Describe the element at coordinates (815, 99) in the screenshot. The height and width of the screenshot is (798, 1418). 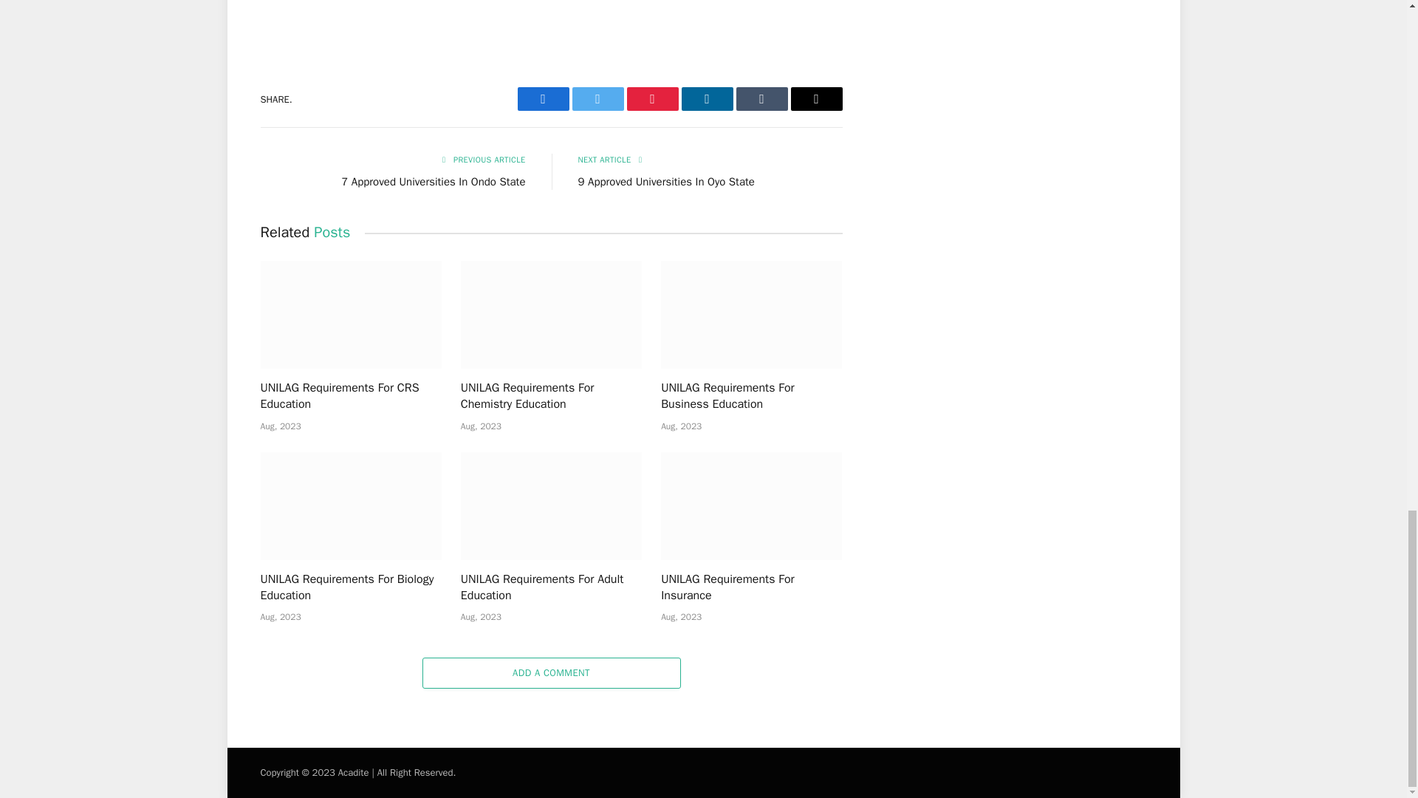
I see `Share via Email` at that location.